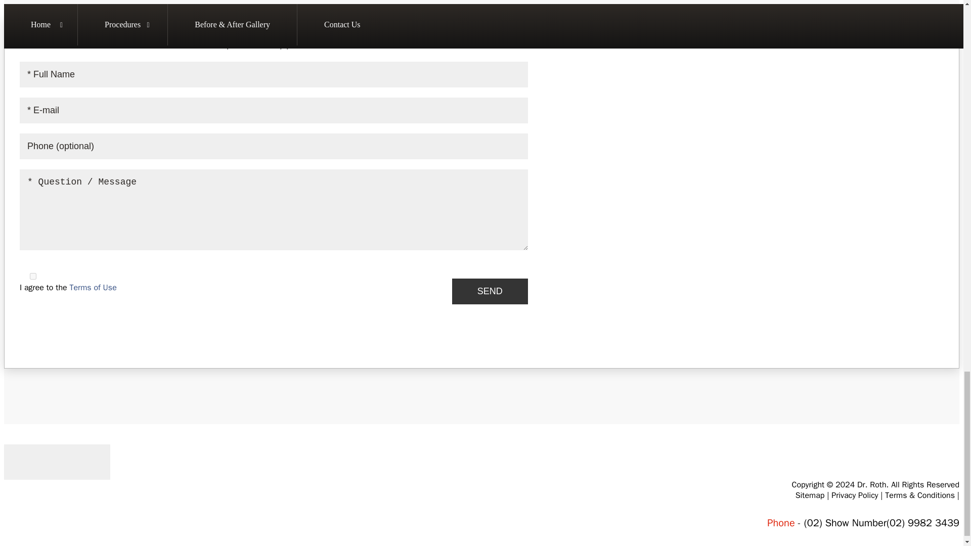 This screenshot has height=546, width=971. I want to click on 1, so click(33, 276).